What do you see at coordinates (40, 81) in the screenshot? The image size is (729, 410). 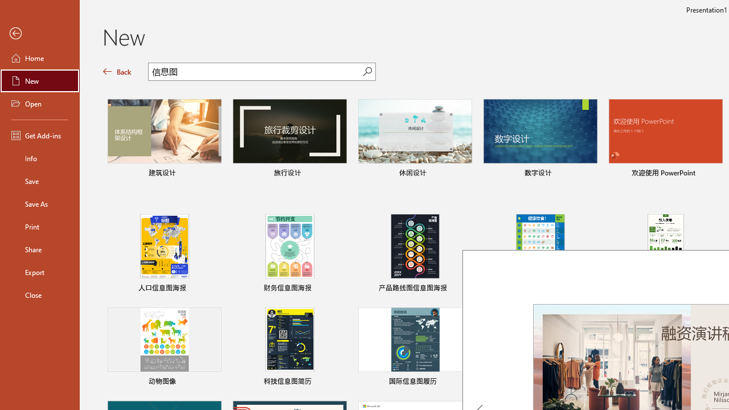 I see `New` at bounding box center [40, 81].